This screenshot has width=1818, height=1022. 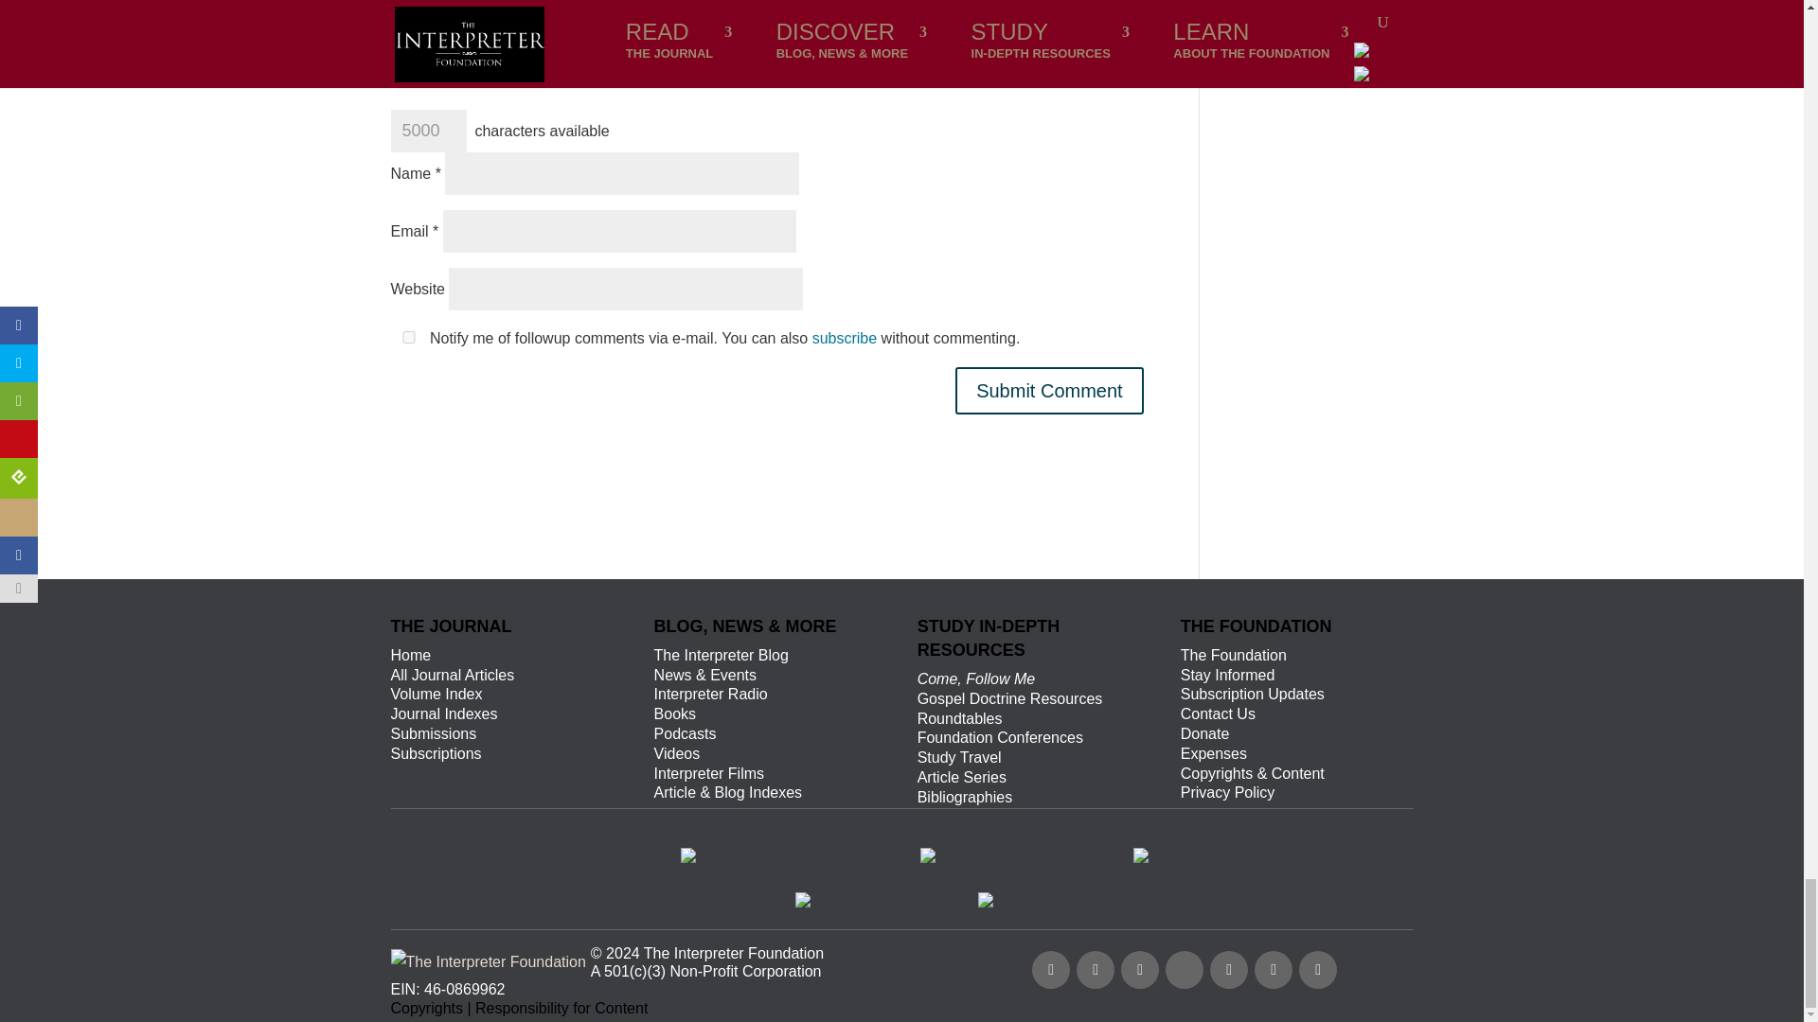 What do you see at coordinates (428, 131) in the screenshot?
I see `5000` at bounding box center [428, 131].